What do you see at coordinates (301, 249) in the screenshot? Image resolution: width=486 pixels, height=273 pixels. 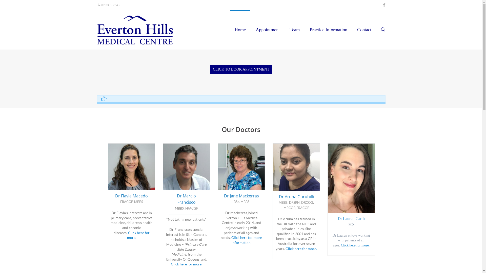 I see `Click here for more.` at bounding box center [301, 249].